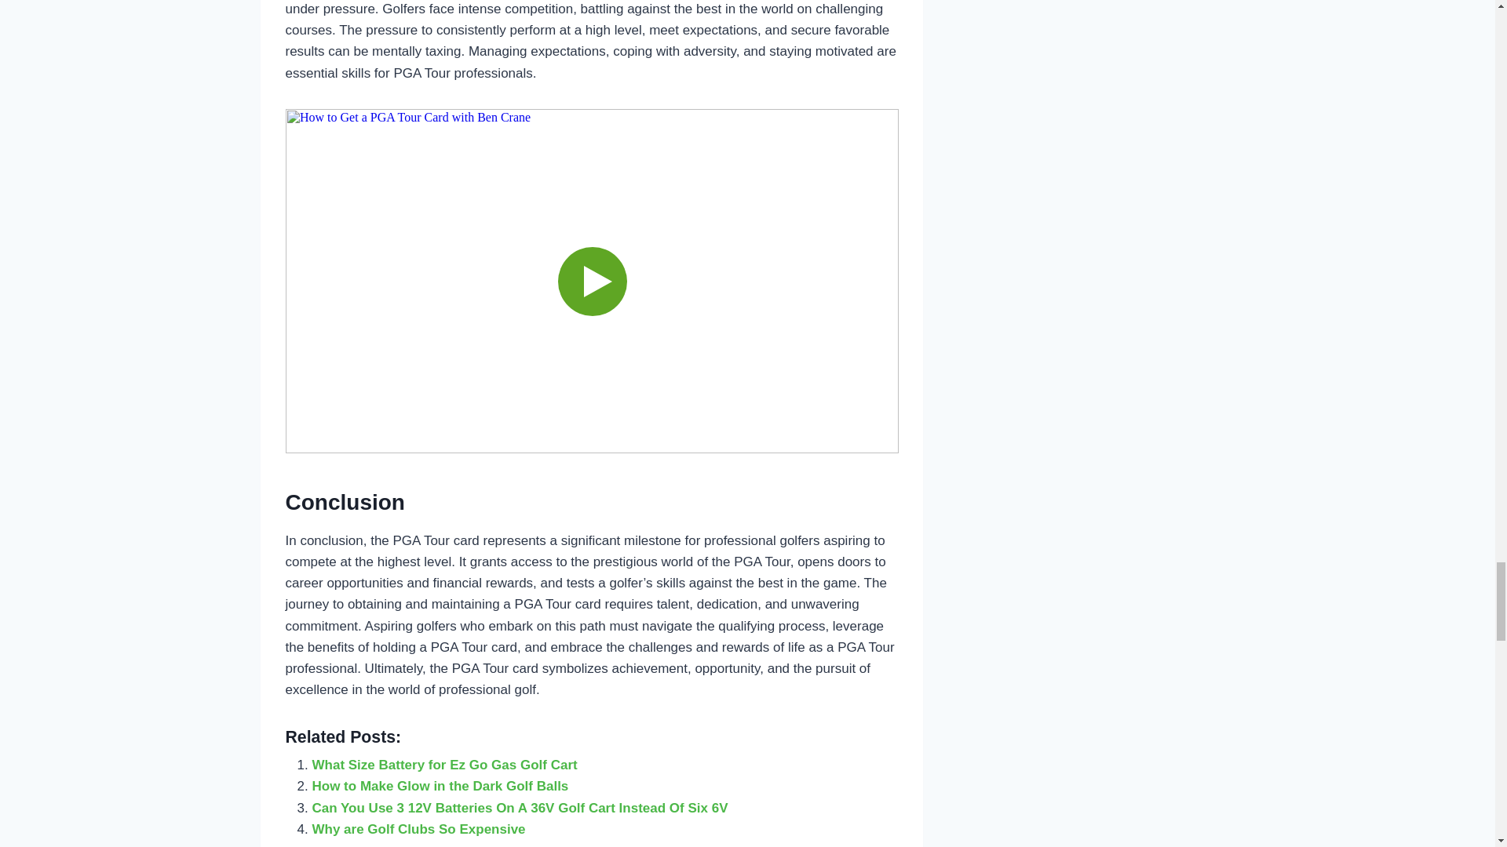 The image size is (1507, 847). I want to click on Why are Golf Clubs So Expensive, so click(419, 829).